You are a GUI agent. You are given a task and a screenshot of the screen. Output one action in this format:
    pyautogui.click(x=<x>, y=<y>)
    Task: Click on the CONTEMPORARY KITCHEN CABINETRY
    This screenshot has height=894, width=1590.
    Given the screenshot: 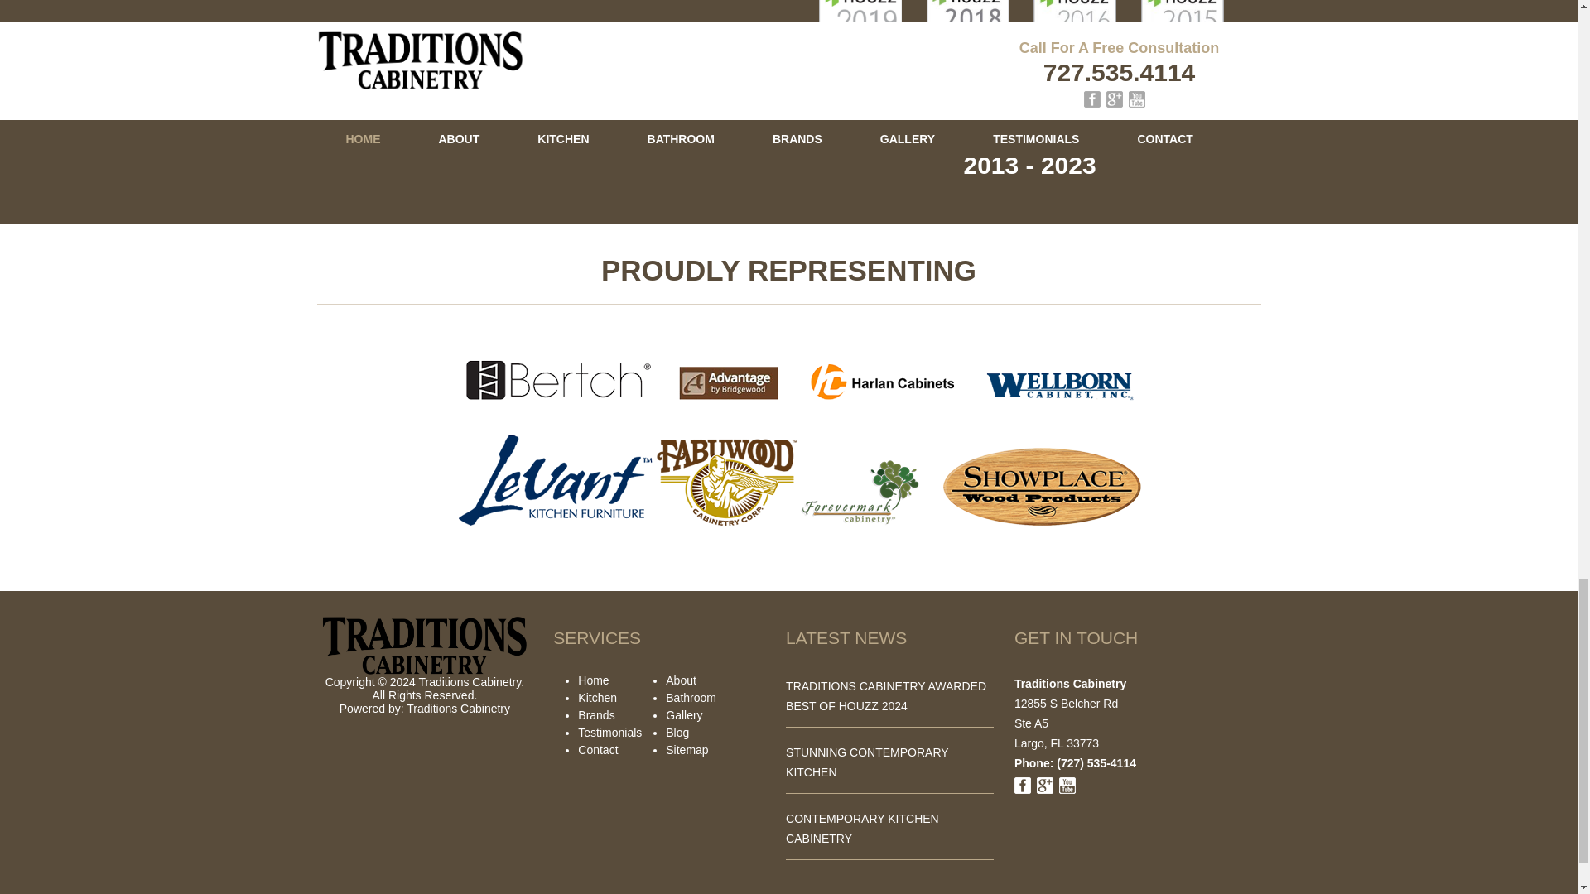 What is the action you would take?
    pyautogui.click(x=862, y=828)
    